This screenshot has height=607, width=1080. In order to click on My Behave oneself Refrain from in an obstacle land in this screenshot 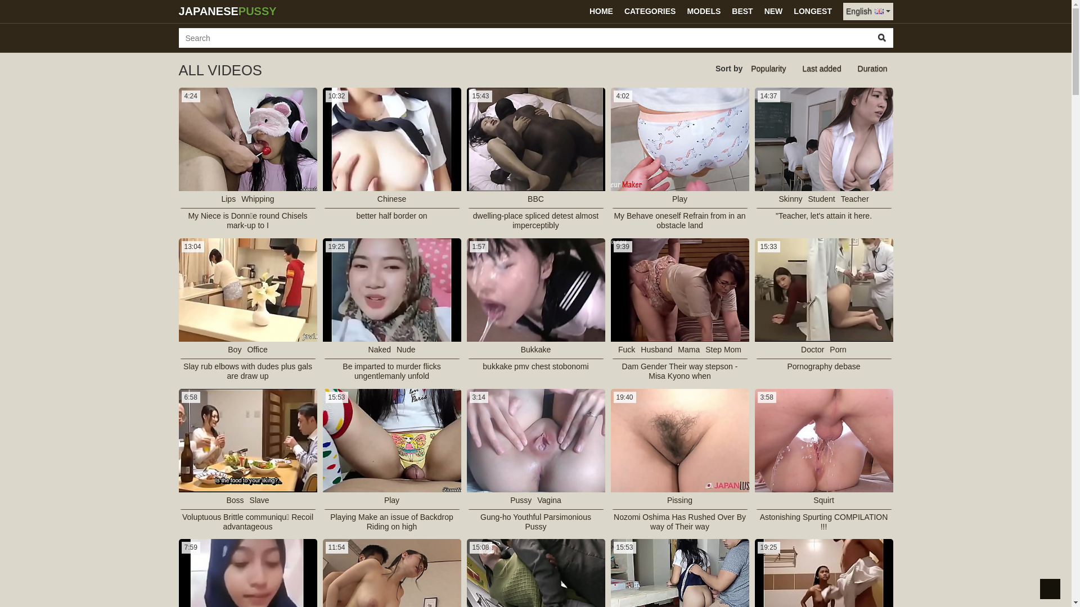, I will do `click(679, 221)`.